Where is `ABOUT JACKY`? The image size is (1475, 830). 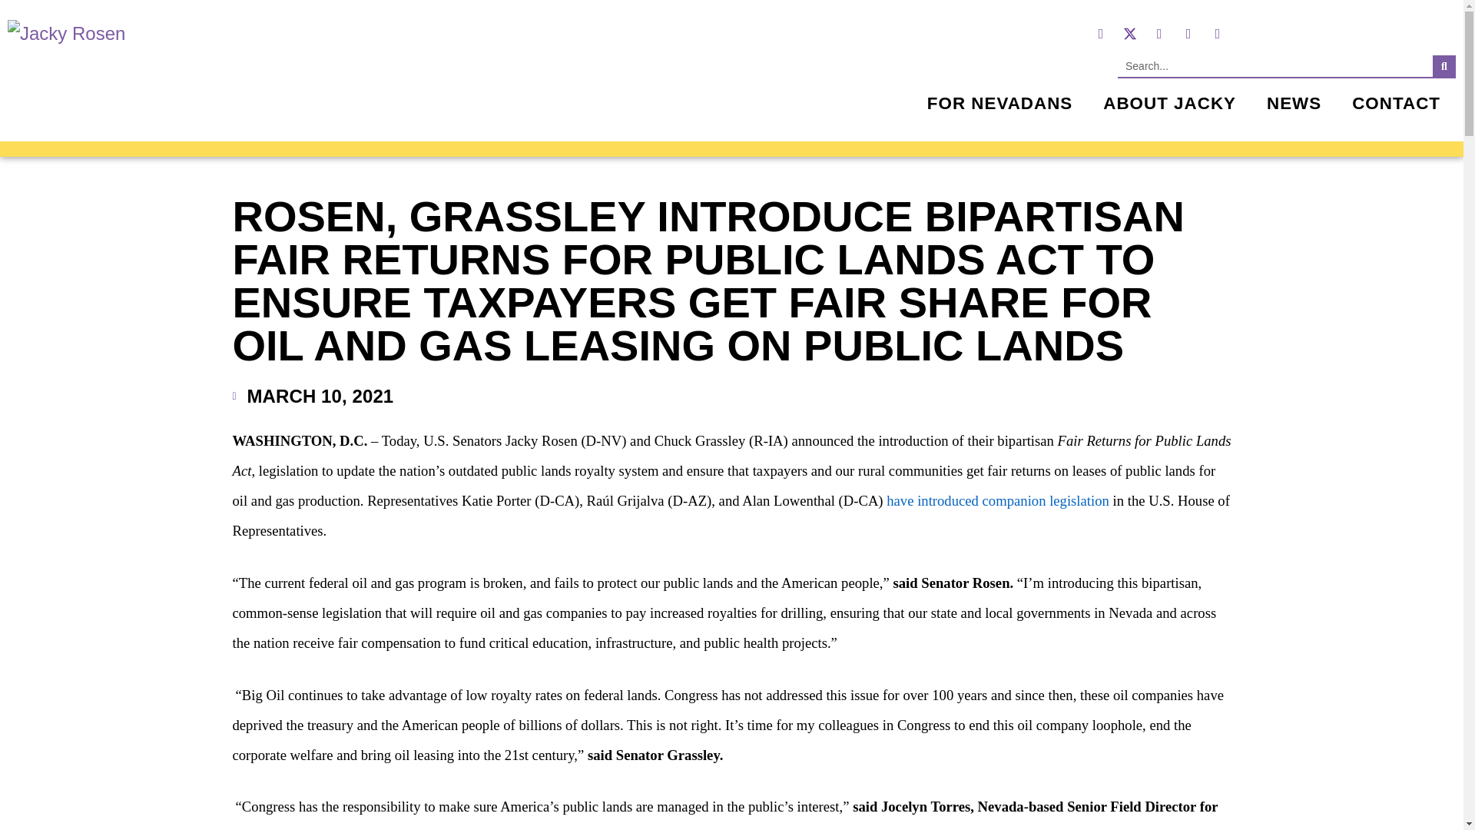 ABOUT JACKY is located at coordinates (1169, 103).